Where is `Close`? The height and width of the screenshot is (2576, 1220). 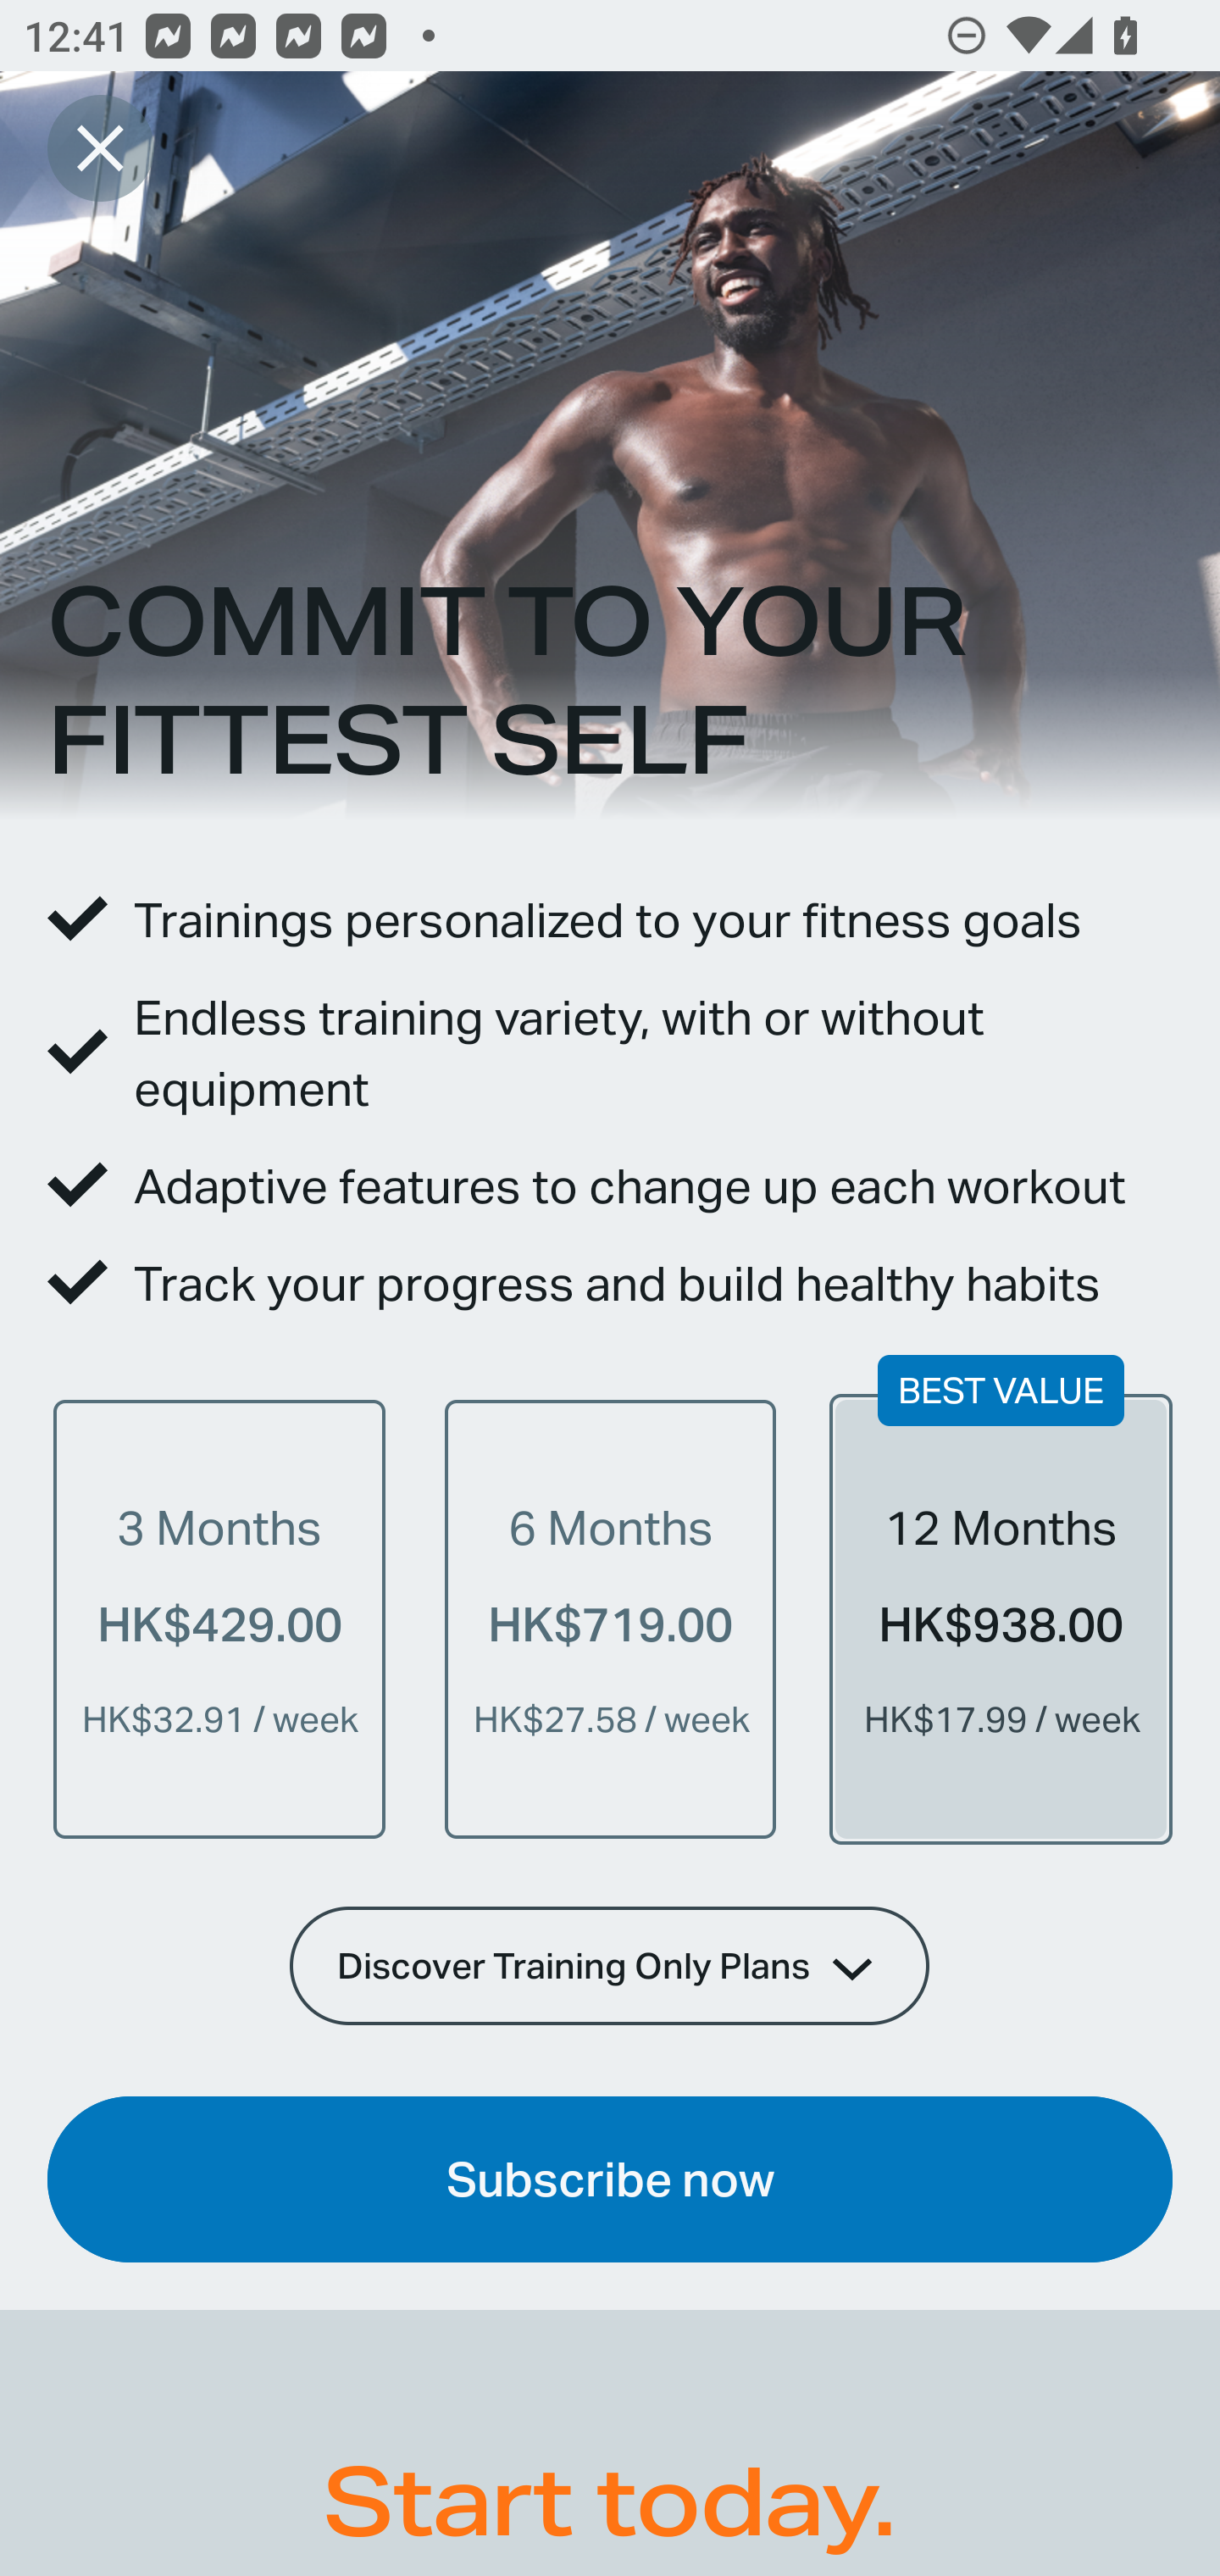
Close is located at coordinates (100, 147).